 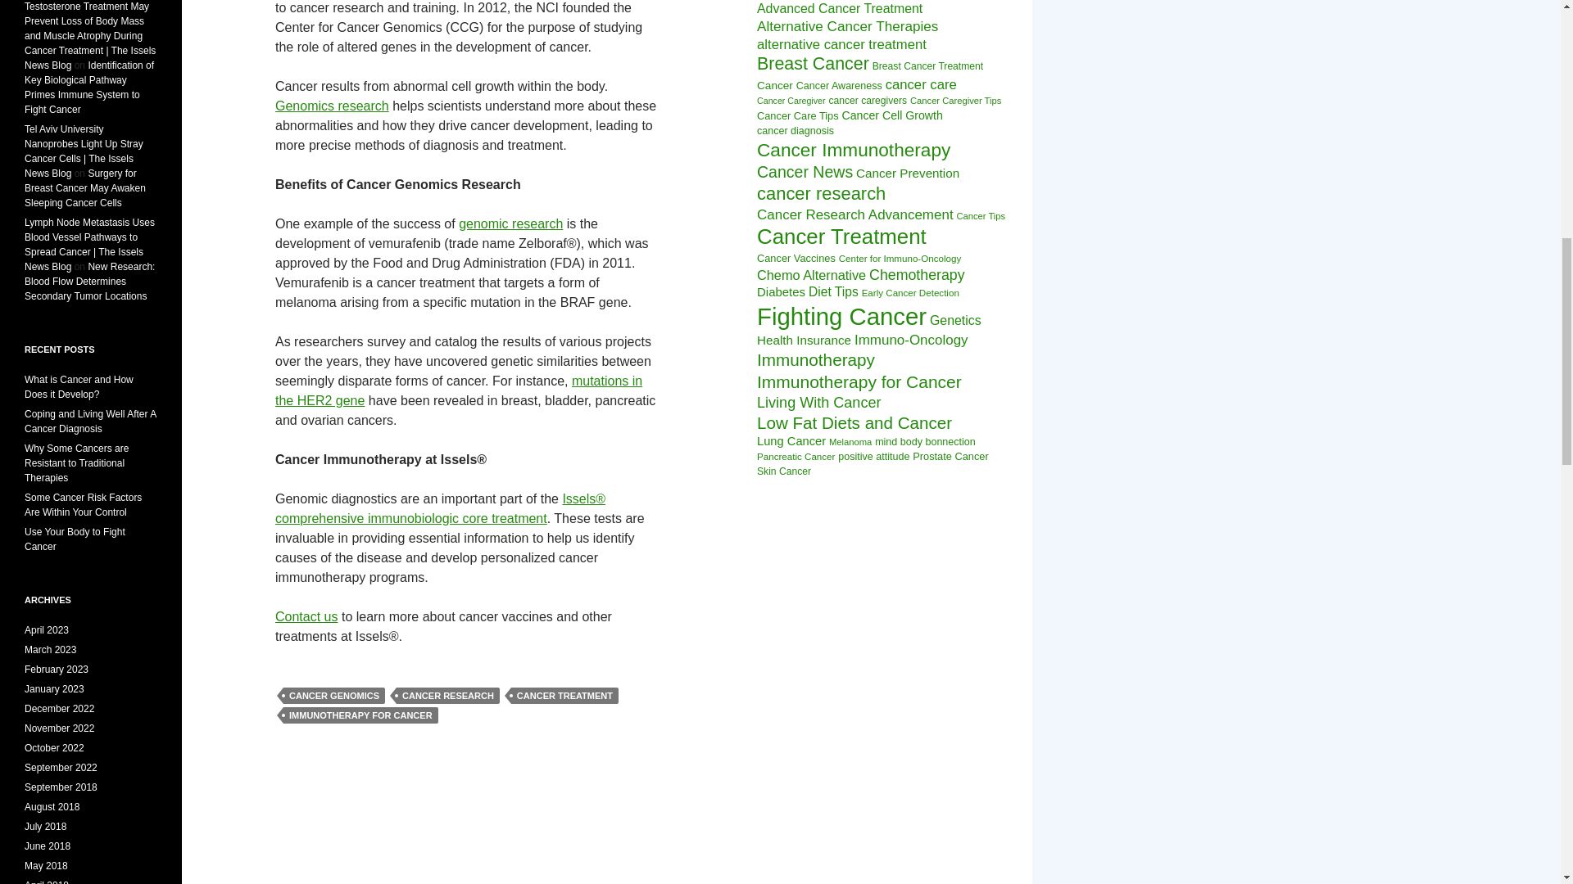 What do you see at coordinates (332, 106) in the screenshot?
I see `Genomics research` at bounding box center [332, 106].